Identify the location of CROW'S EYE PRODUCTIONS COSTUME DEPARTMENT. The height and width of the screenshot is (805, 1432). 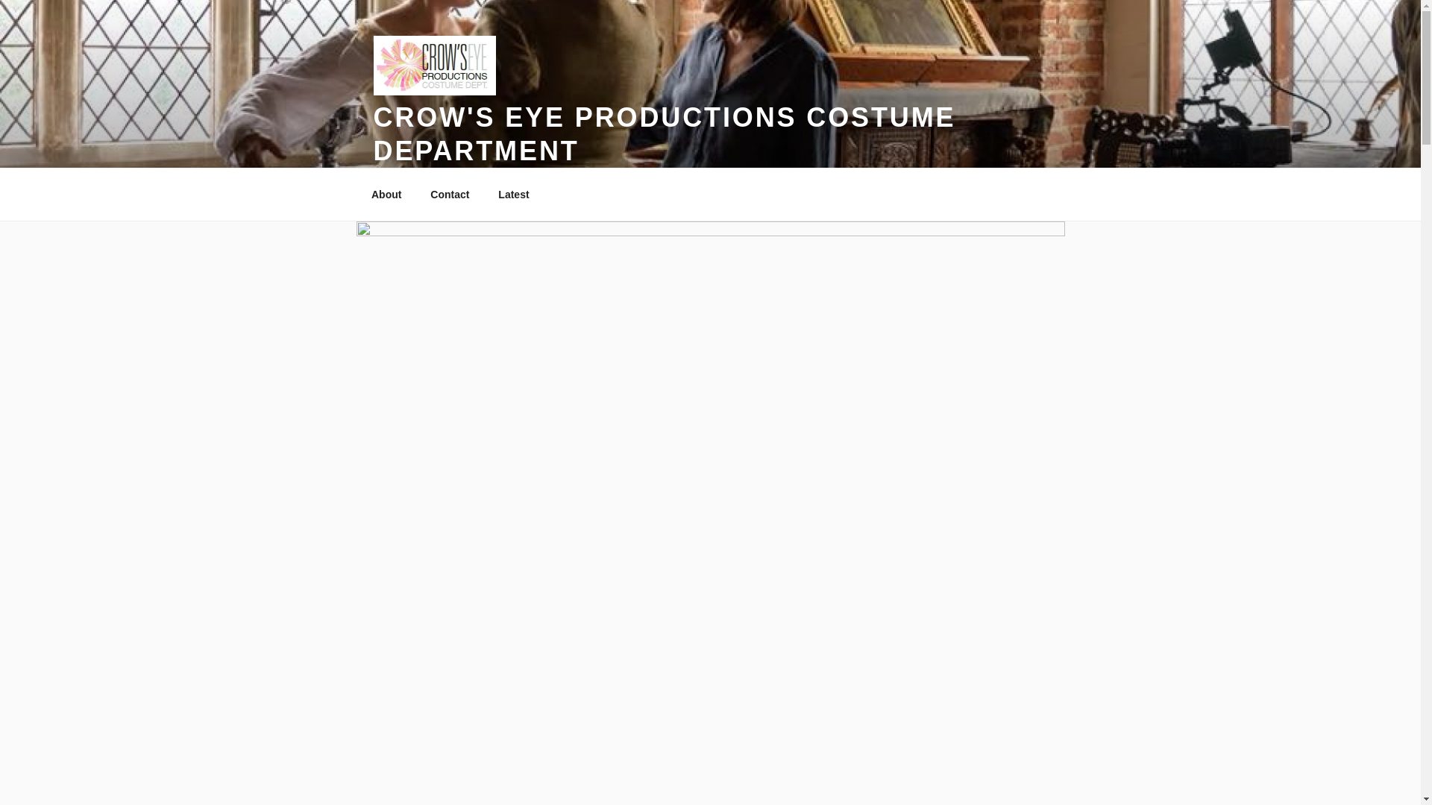
(664, 134).